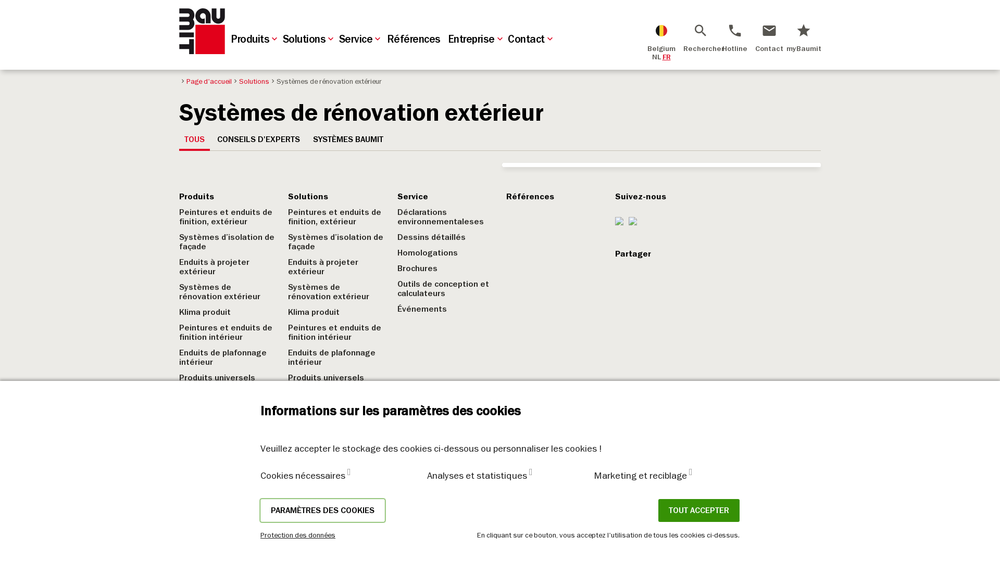 This screenshot has height=562, width=1000. I want to click on Vision, so click(191, 426).